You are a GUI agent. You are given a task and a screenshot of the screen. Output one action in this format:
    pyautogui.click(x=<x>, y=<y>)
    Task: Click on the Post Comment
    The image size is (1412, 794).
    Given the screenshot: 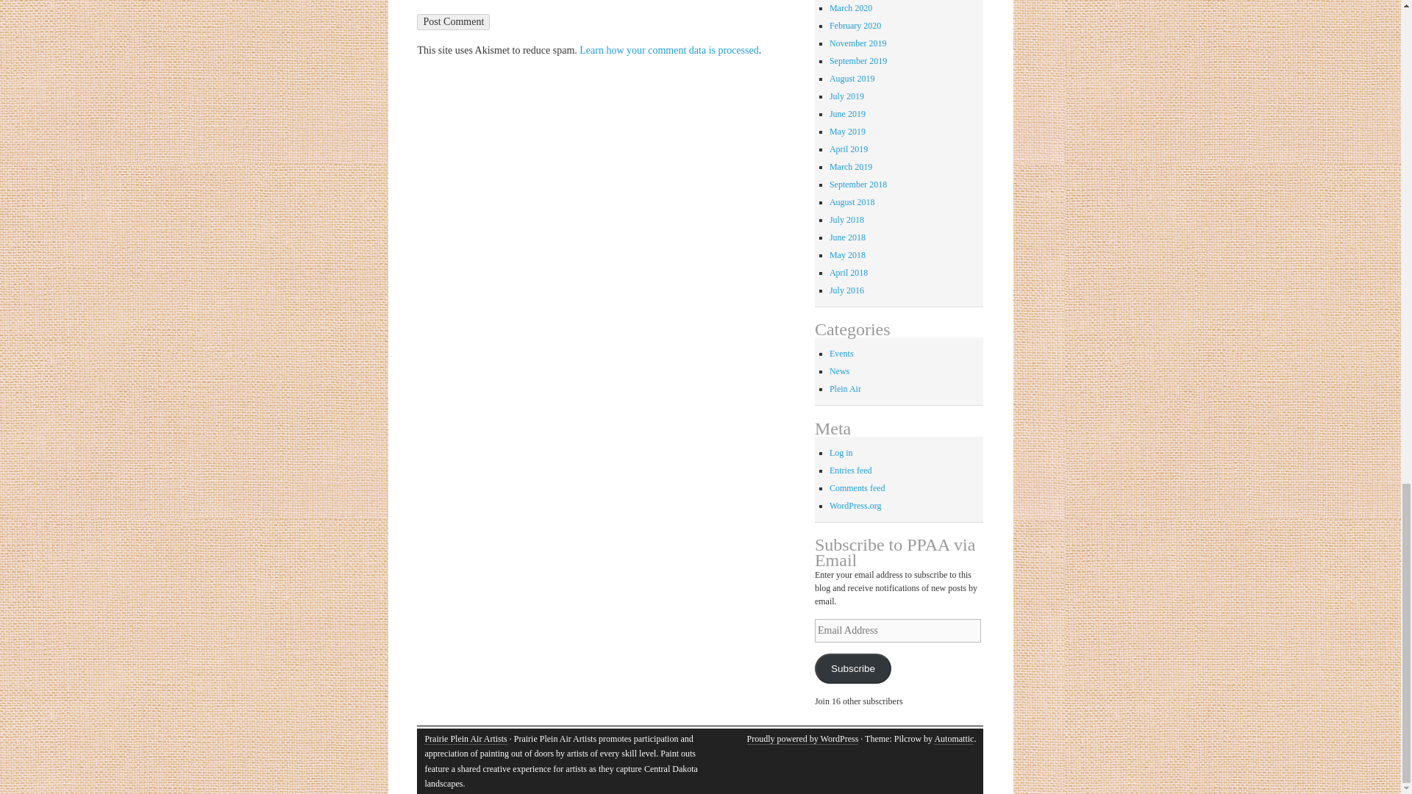 What is the action you would take?
    pyautogui.click(x=453, y=22)
    